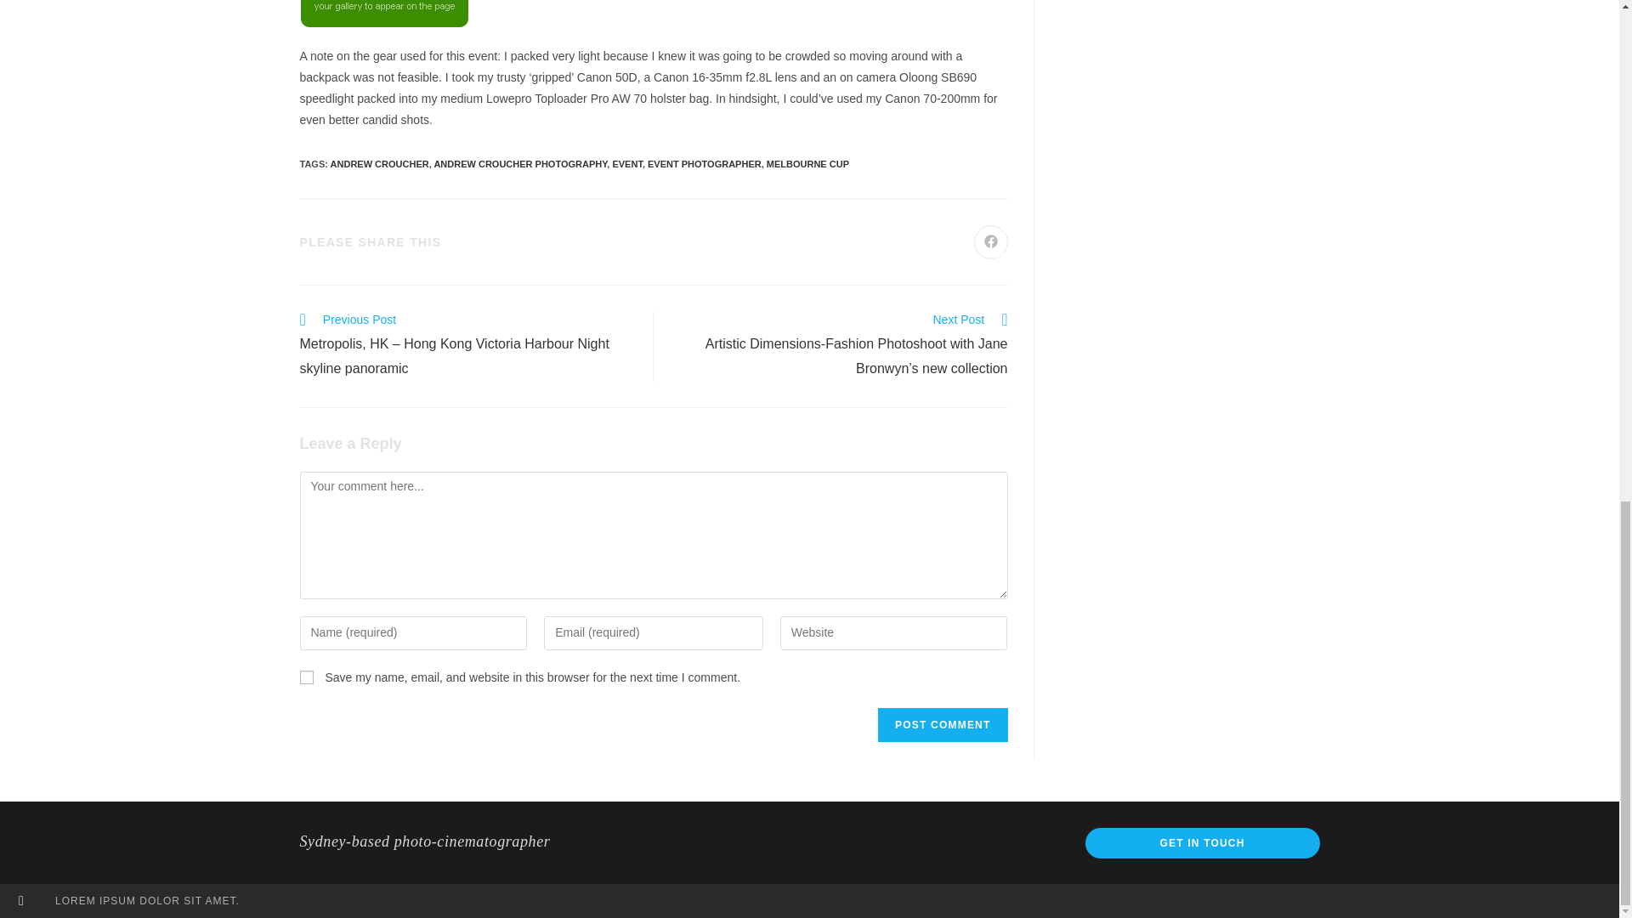 Image resolution: width=1632 pixels, height=918 pixels. Describe the element at coordinates (306, 677) in the screenshot. I see `yes` at that location.